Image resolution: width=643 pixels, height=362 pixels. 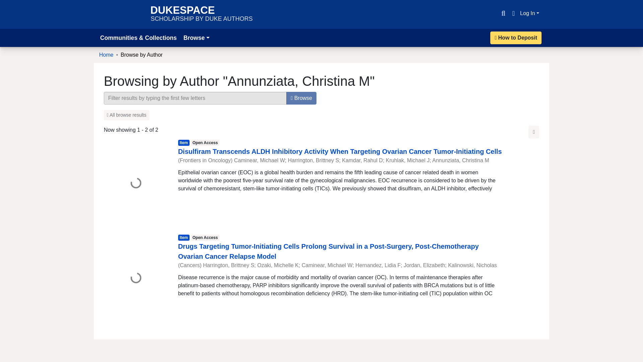 I want to click on Log In, so click(x=301, y=98).